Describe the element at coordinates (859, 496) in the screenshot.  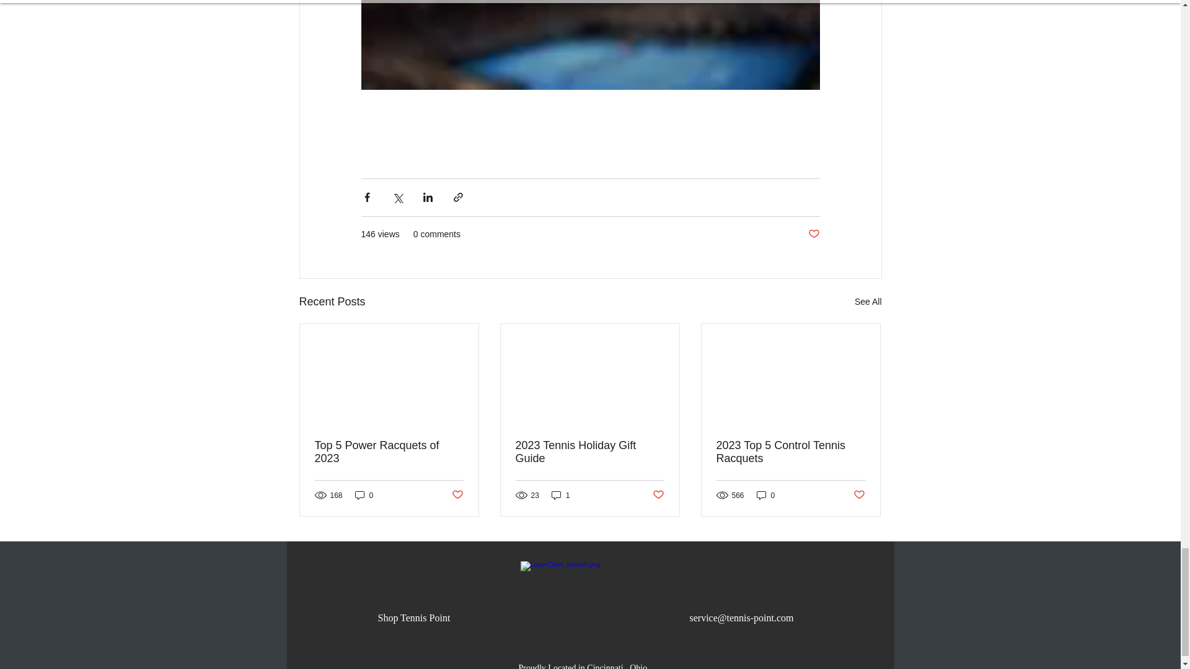
I see `Post not marked as liked` at that location.